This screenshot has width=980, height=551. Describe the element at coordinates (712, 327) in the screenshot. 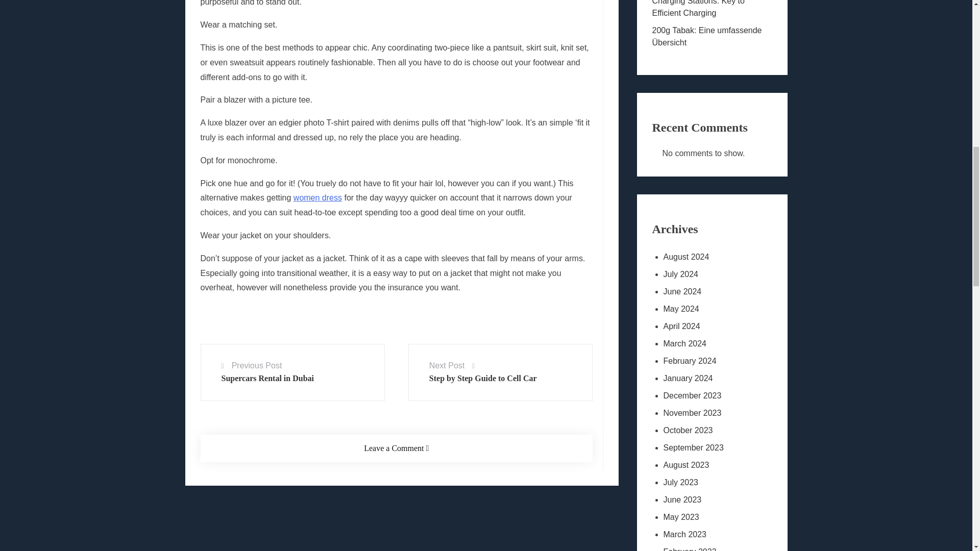

I see `April 2024` at that location.